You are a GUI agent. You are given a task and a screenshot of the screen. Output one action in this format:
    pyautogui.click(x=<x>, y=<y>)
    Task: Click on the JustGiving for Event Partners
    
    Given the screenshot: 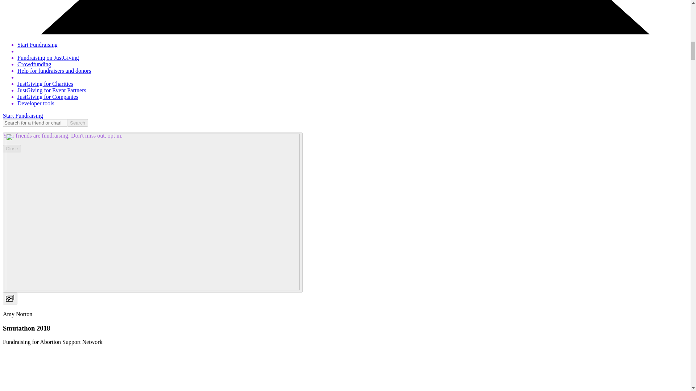 What is the action you would take?
    pyautogui.click(x=52, y=90)
    